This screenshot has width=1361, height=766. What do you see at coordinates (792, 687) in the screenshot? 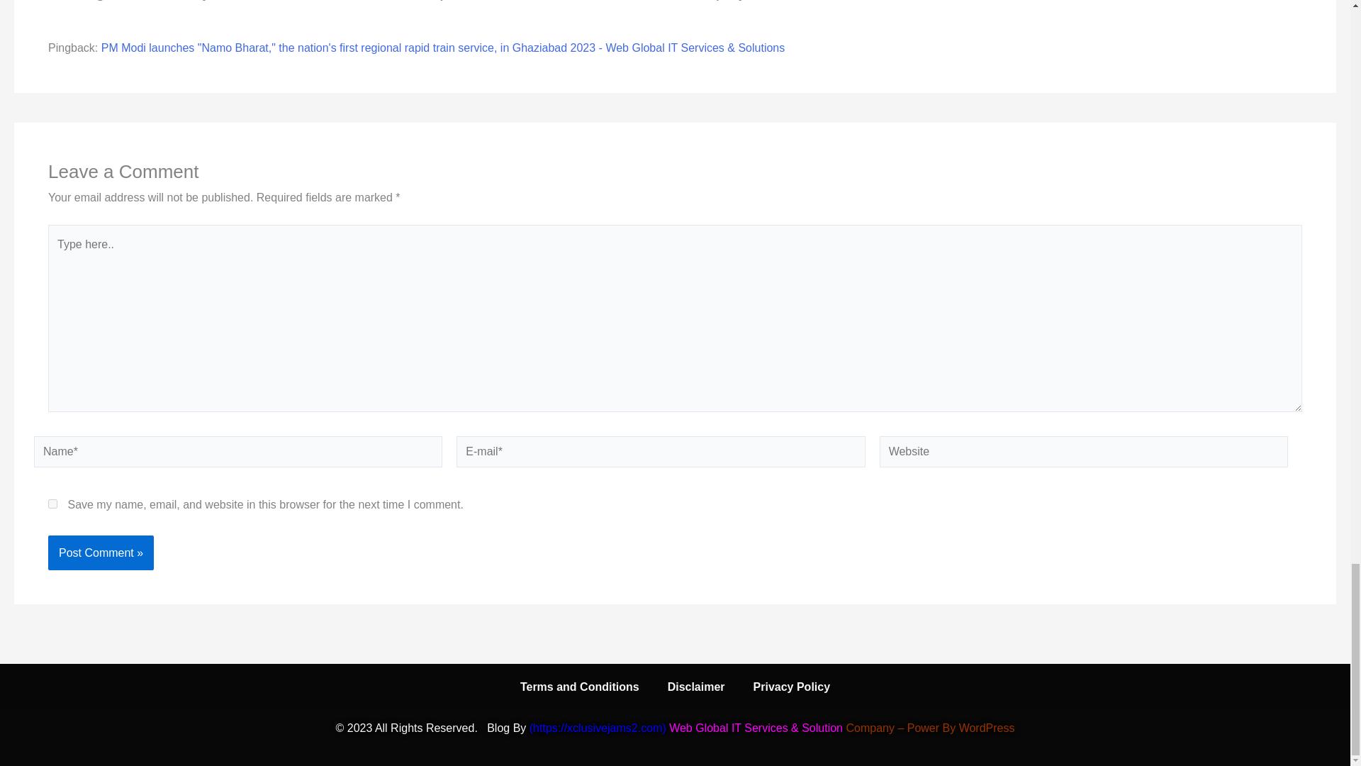
I see `Privacy Policy` at bounding box center [792, 687].